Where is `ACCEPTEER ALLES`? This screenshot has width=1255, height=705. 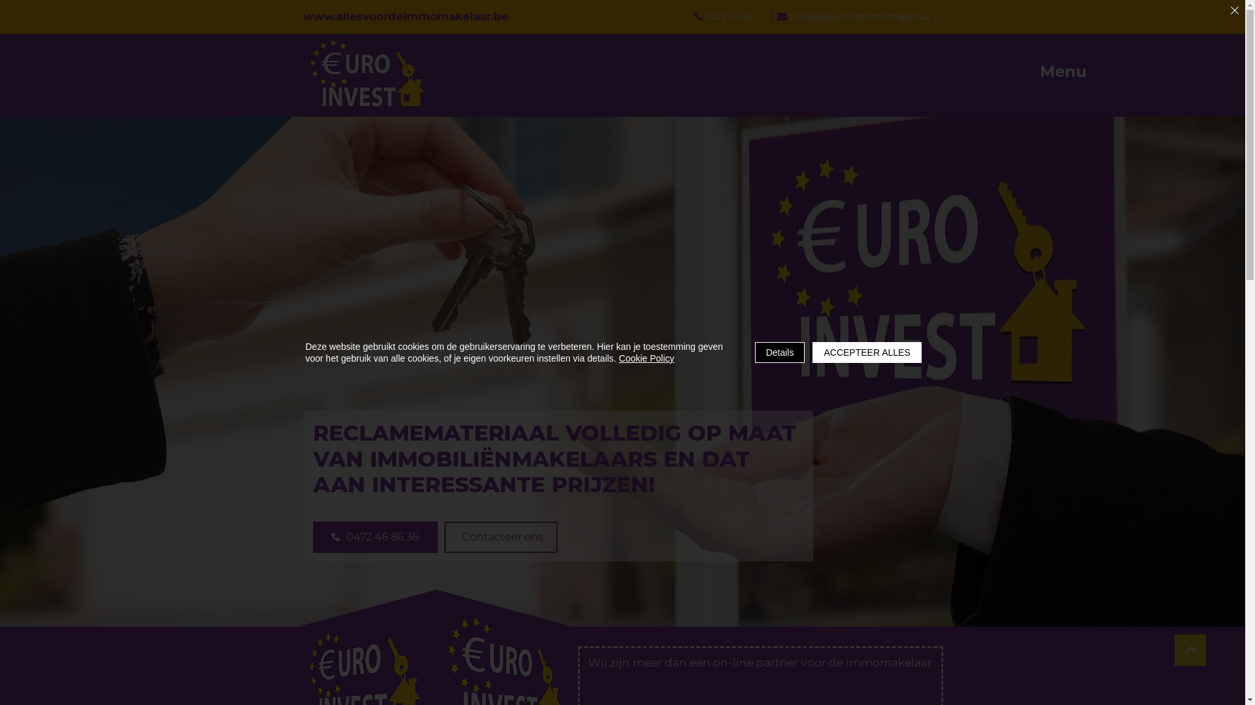 ACCEPTEER ALLES is located at coordinates (867, 352).